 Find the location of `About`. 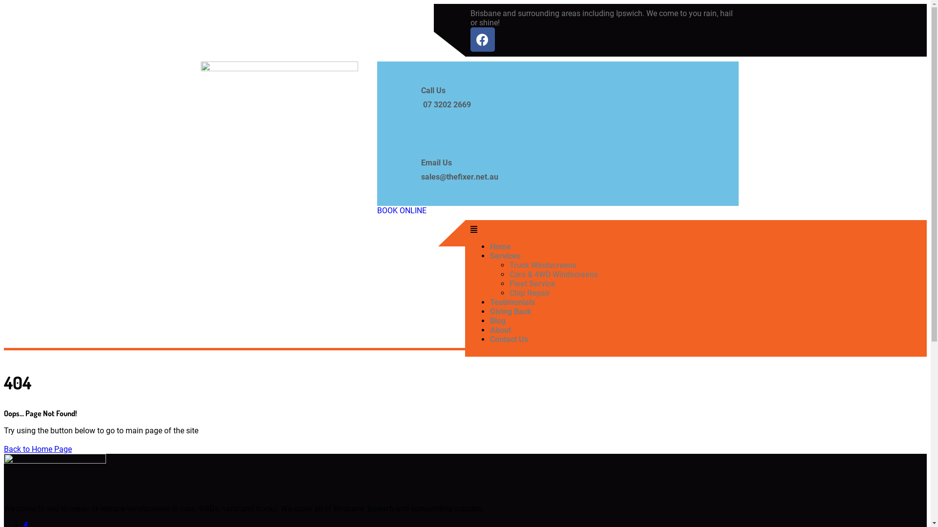

About is located at coordinates (500, 330).